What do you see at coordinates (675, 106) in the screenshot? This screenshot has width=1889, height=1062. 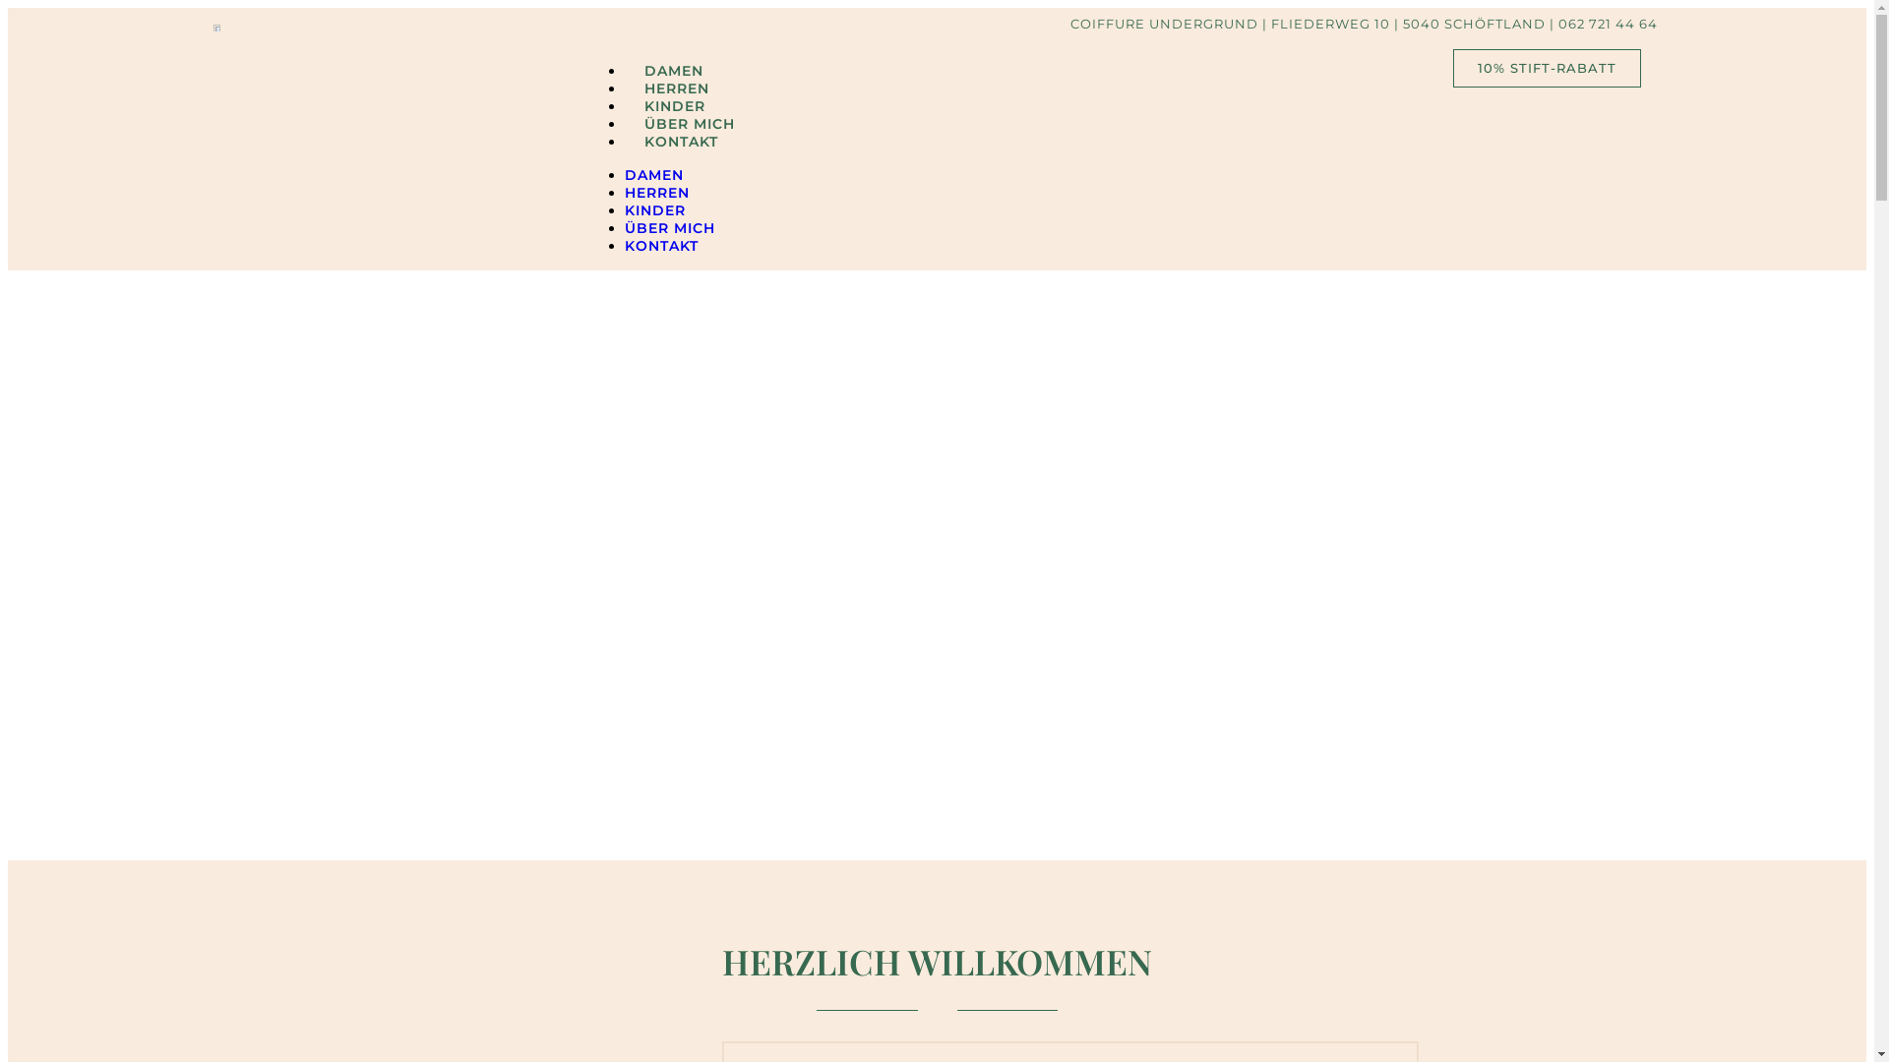 I see `KINDER` at bounding box center [675, 106].